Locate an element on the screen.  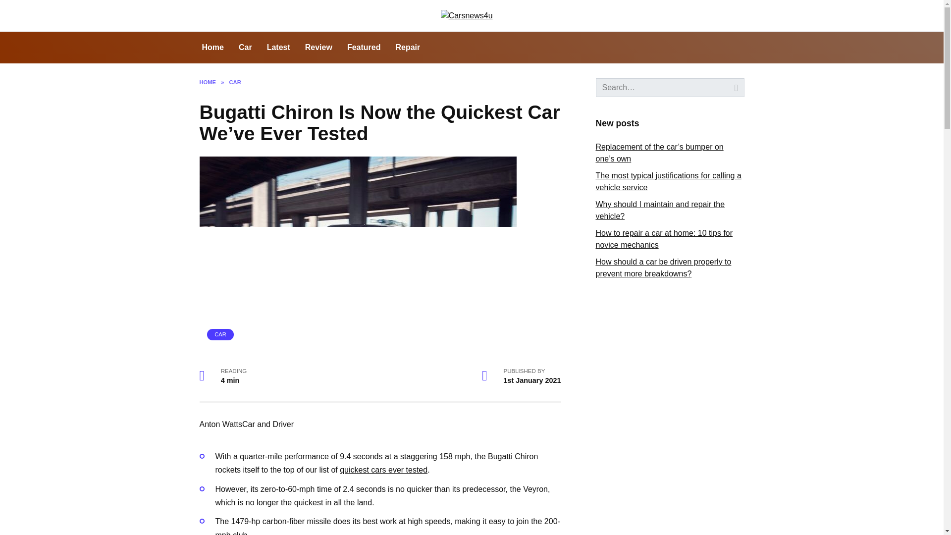
Repair is located at coordinates (407, 48).